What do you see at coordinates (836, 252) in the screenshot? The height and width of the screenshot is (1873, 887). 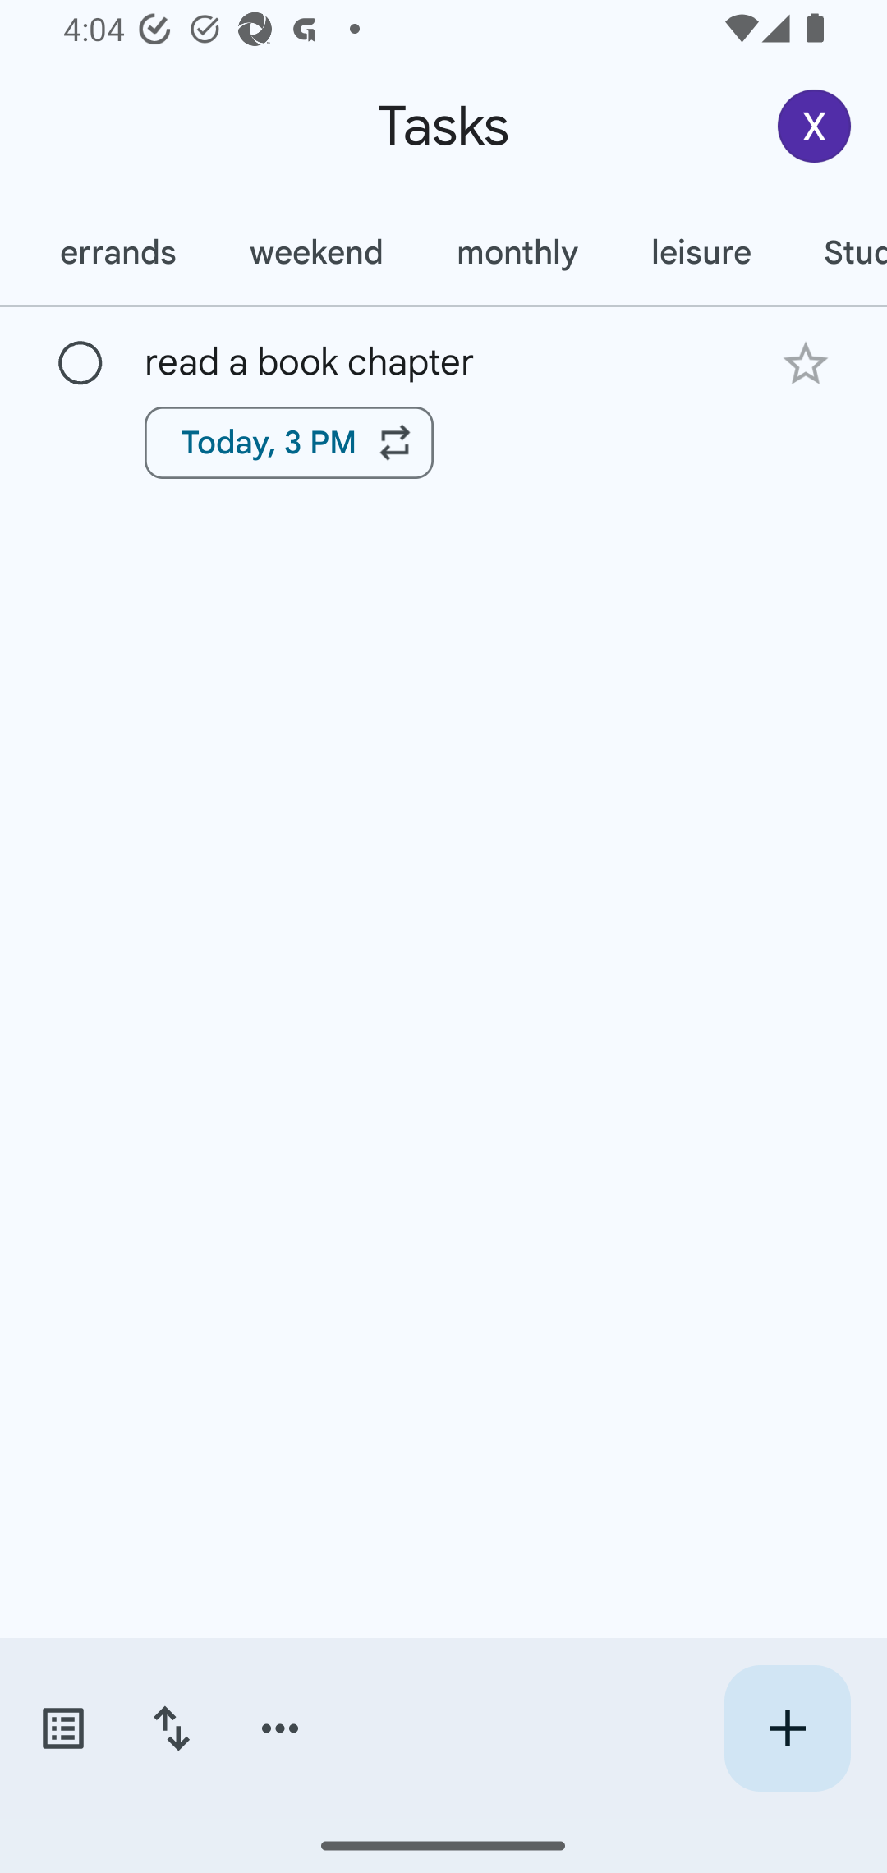 I see `Study` at bounding box center [836, 252].